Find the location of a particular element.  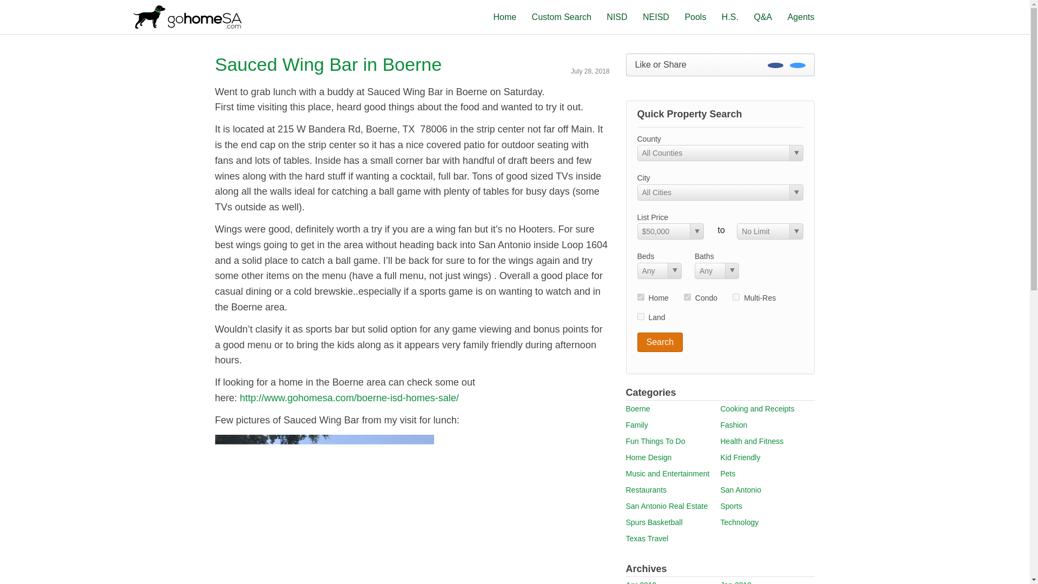

Family is located at coordinates (637, 424).